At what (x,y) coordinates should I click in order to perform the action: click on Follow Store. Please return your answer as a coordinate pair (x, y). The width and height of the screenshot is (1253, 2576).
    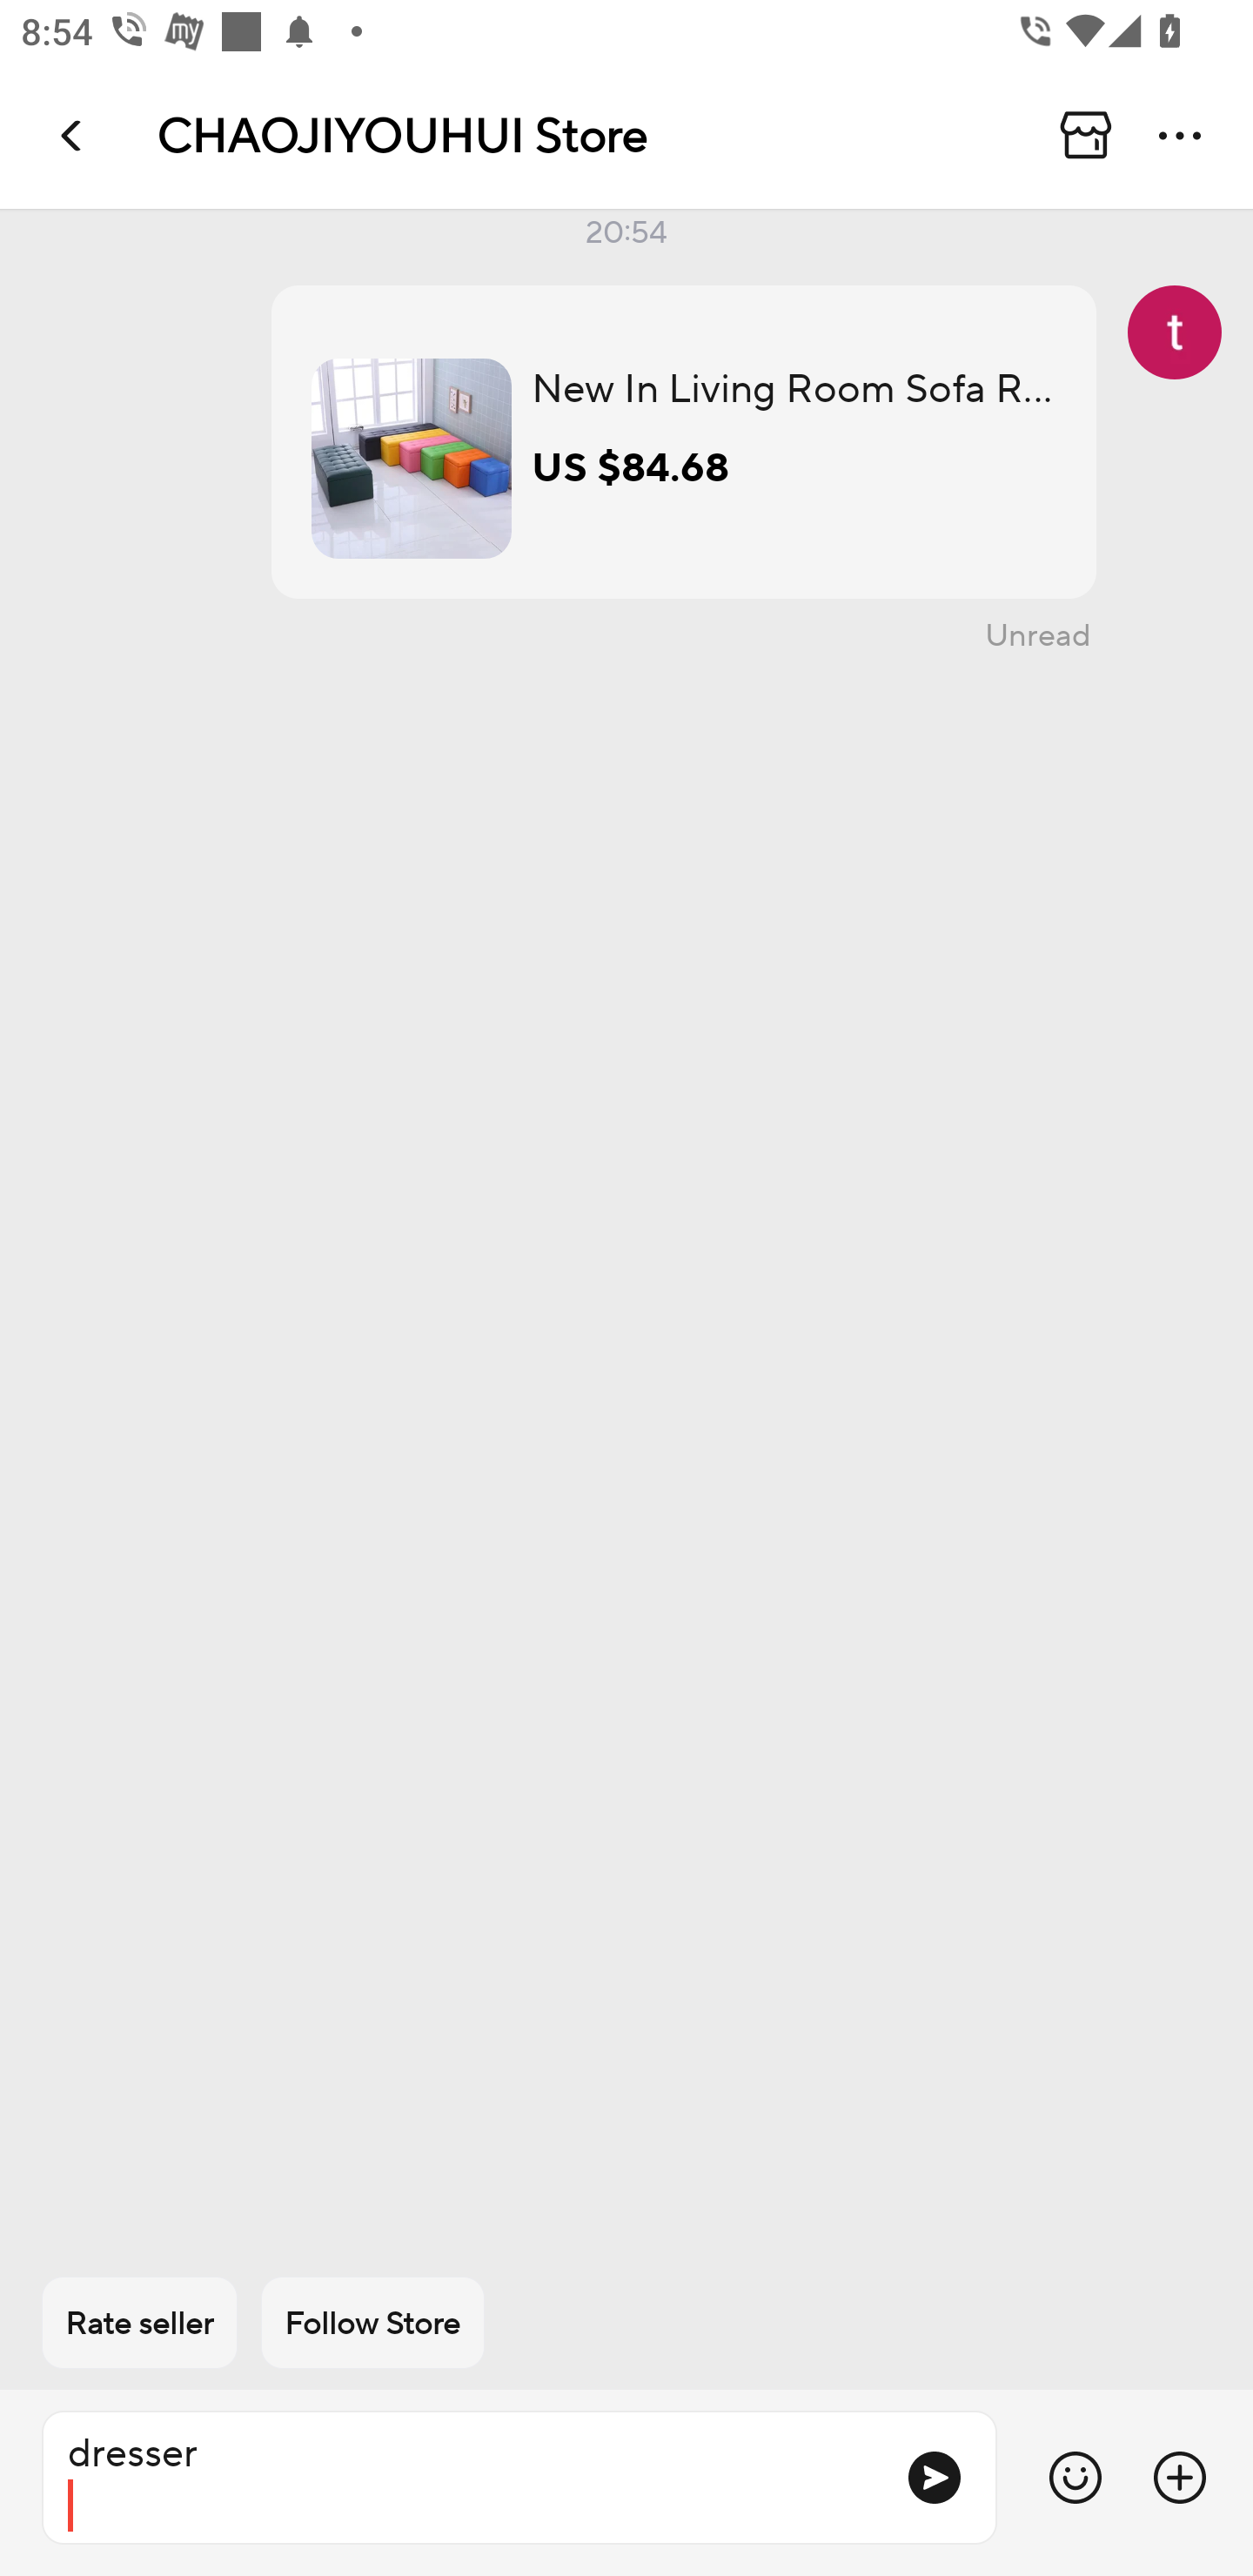
    Looking at the image, I should click on (372, 2324).